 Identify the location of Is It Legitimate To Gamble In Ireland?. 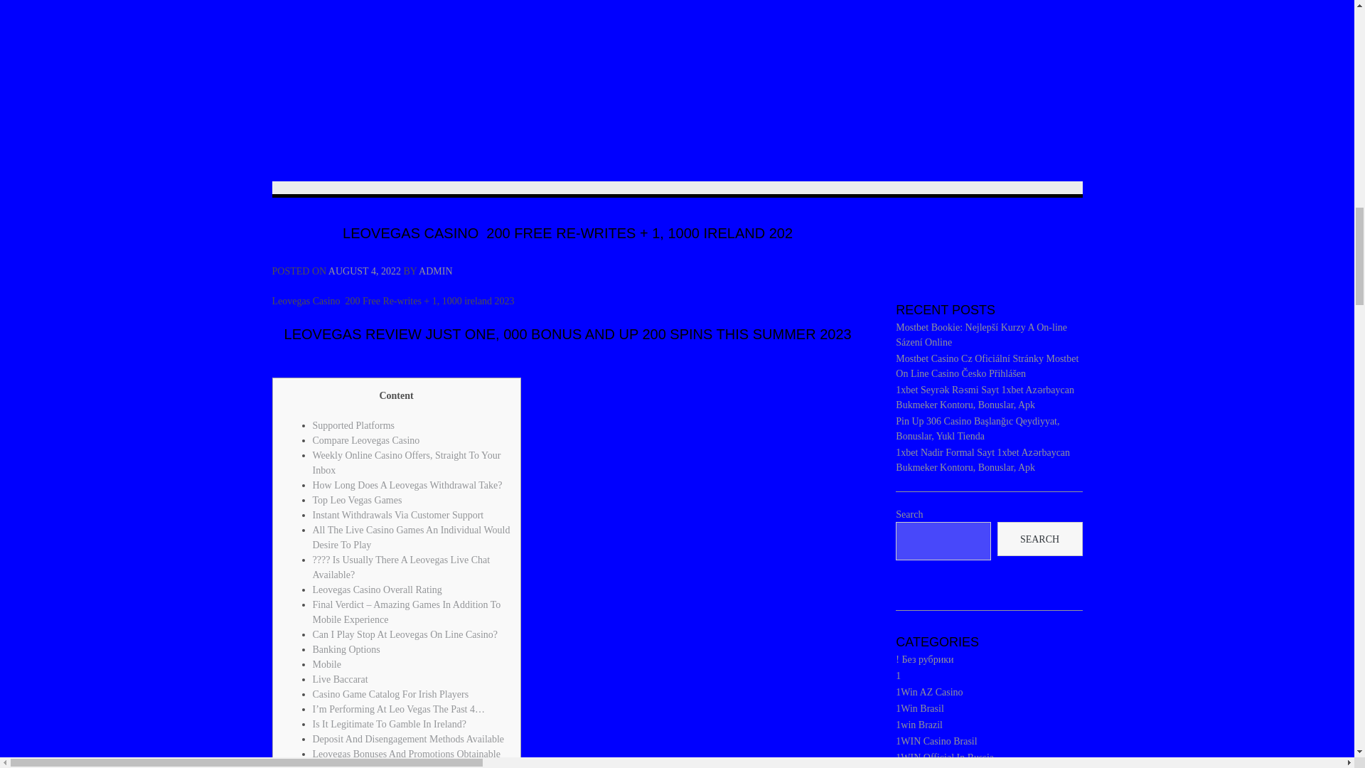
(390, 724).